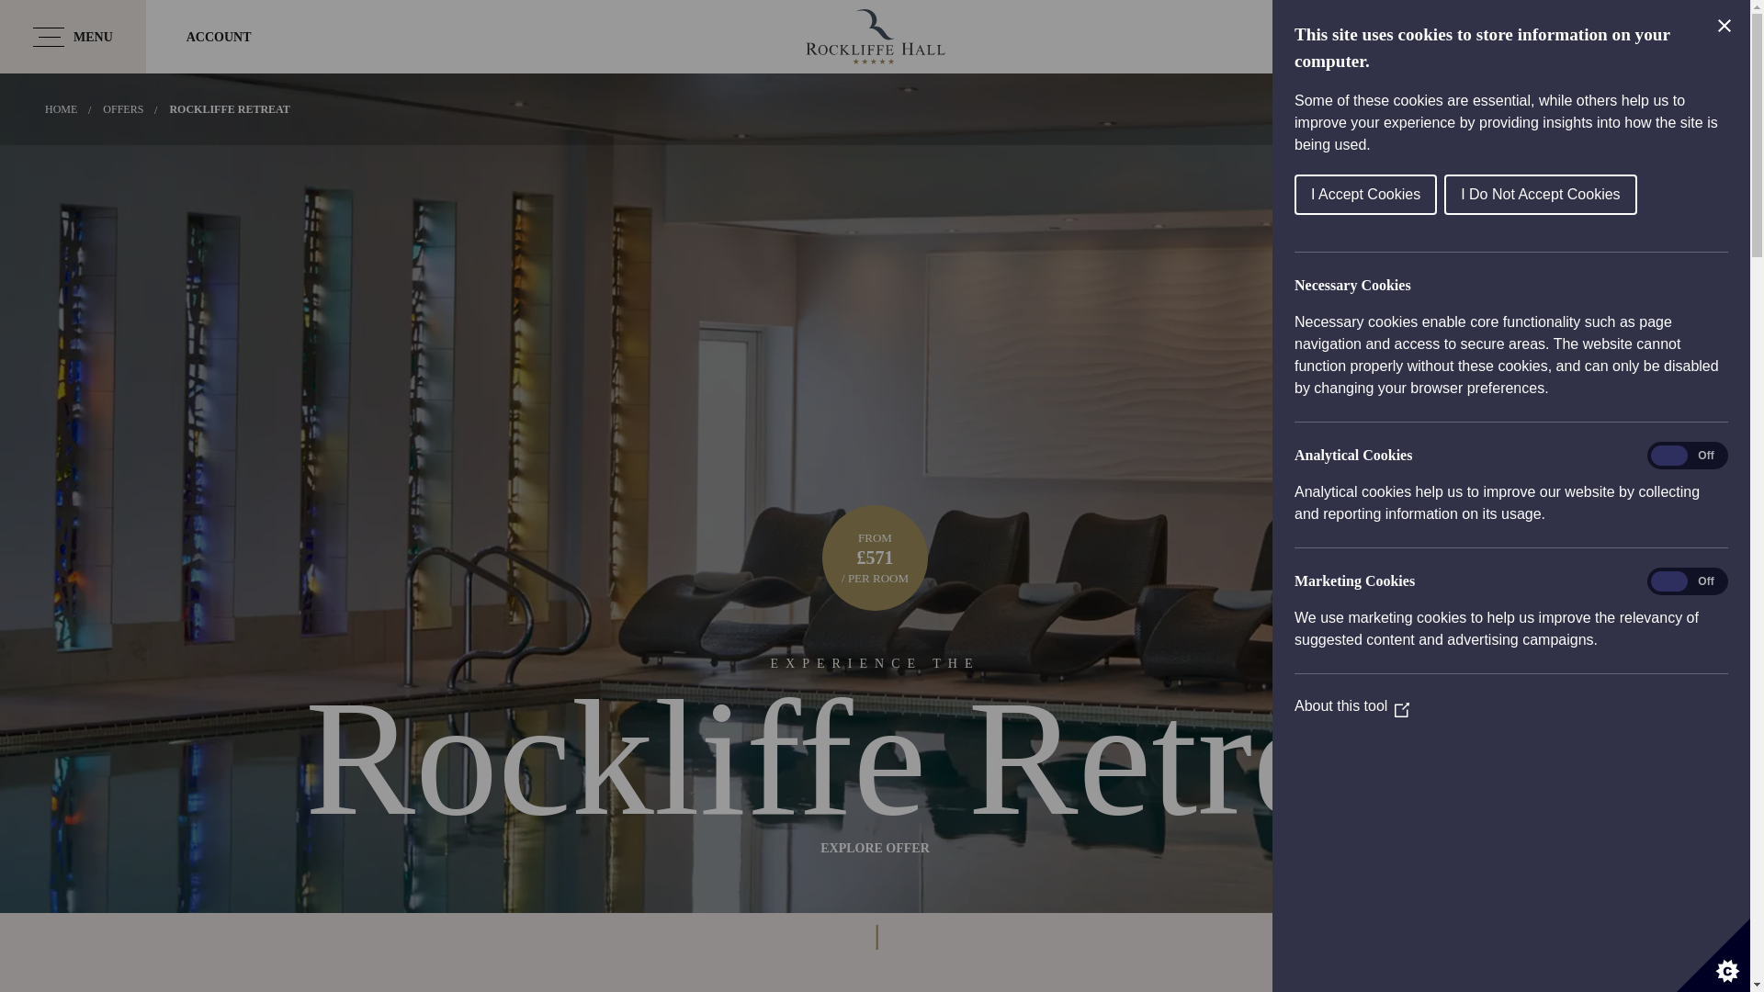 The height and width of the screenshot is (992, 1764). What do you see at coordinates (875, 848) in the screenshot?
I see `EXPLORE OFFER` at bounding box center [875, 848].